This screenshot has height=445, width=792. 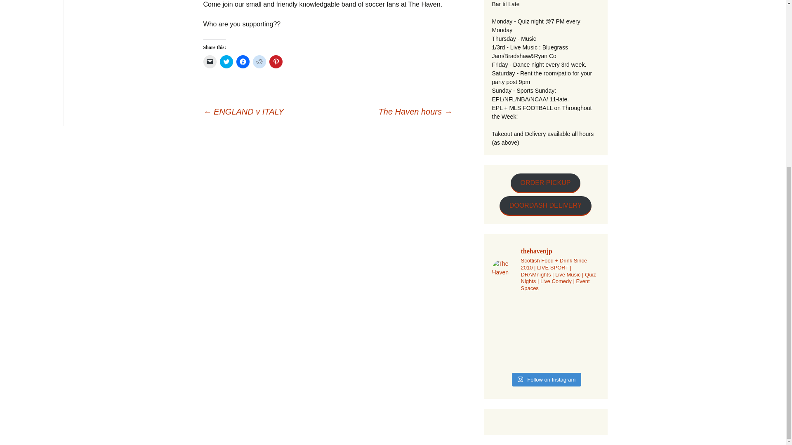 I want to click on Click to share on Twitter, so click(x=226, y=62).